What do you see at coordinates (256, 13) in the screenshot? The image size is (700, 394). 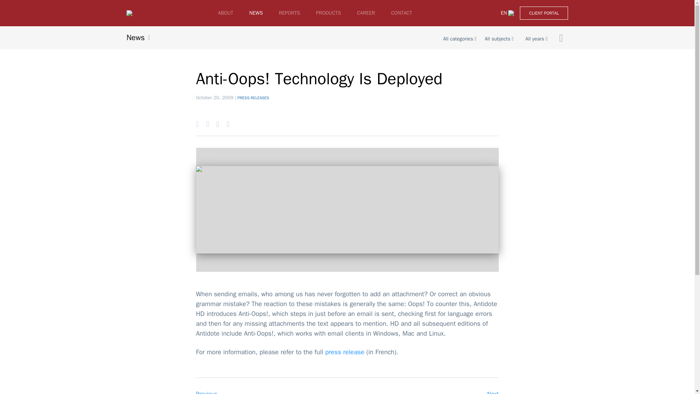 I see `NEWS` at bounding box center [256, 13].